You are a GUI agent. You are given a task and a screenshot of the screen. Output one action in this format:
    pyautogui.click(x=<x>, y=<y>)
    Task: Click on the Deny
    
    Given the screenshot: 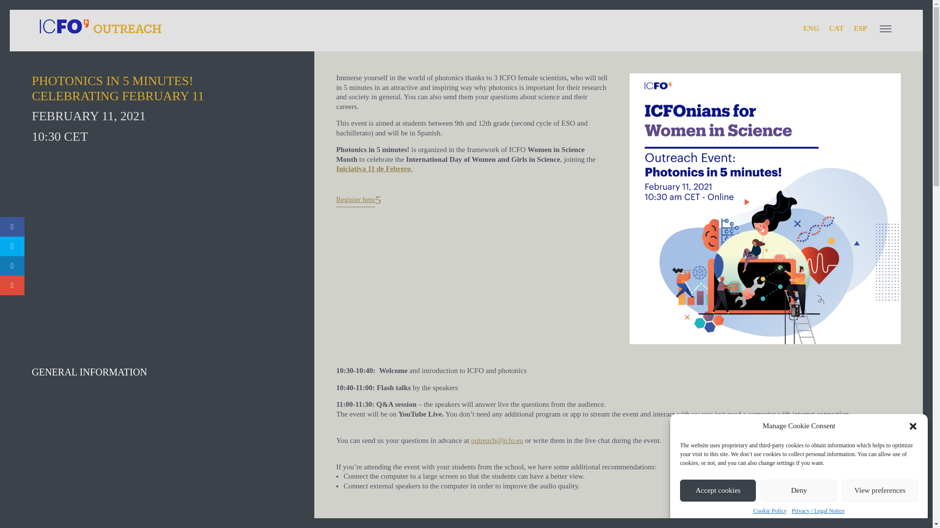 What is the action you would take?
    pyautogui.click(x=798, y=490)
    